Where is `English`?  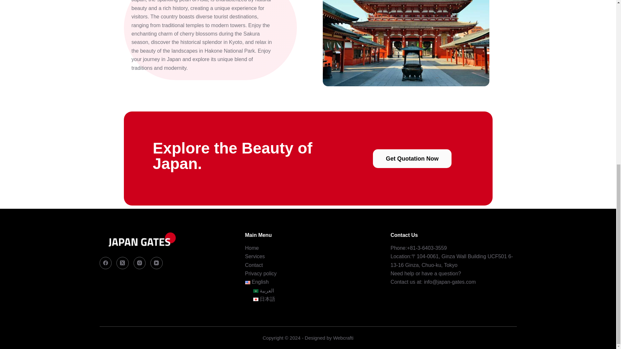
English is located at coordinates (257, 282).